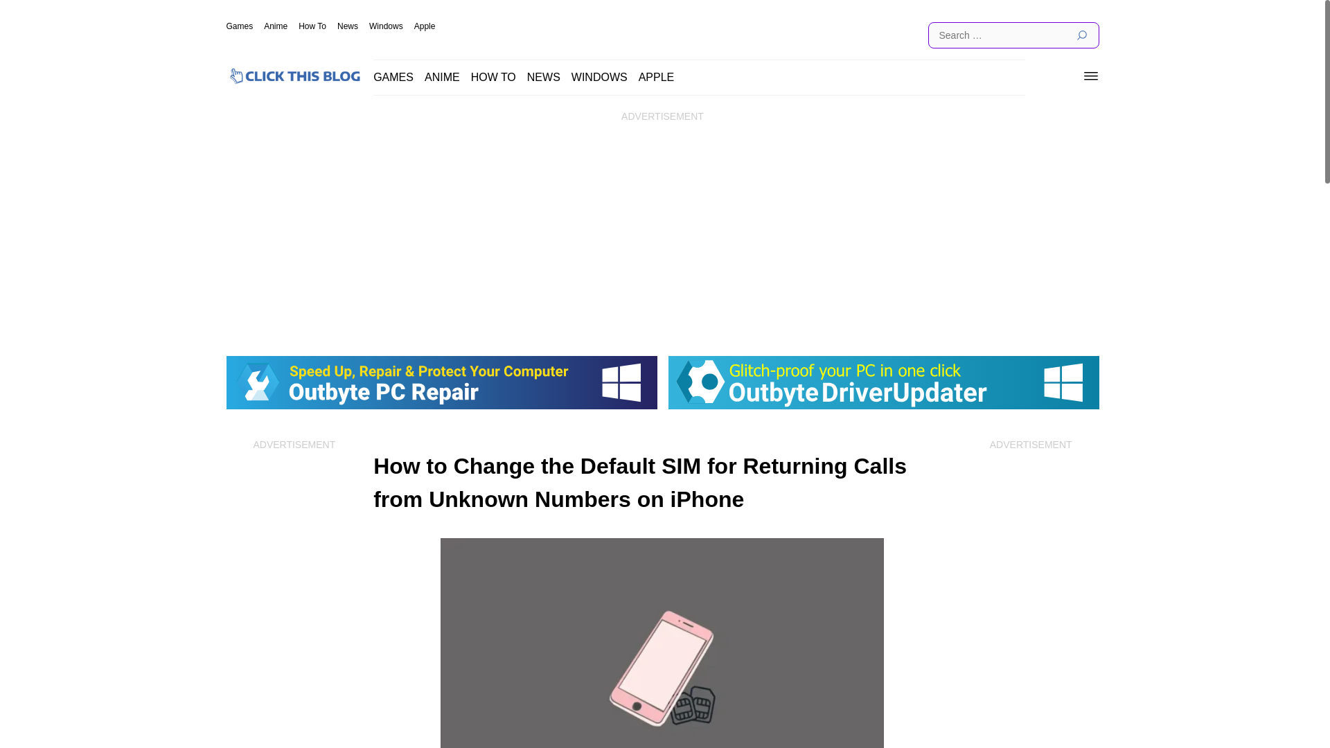  What do you see at coordinates (275, 26) in the screenshot?
I see `Anime` at bounding box center [275, 26].